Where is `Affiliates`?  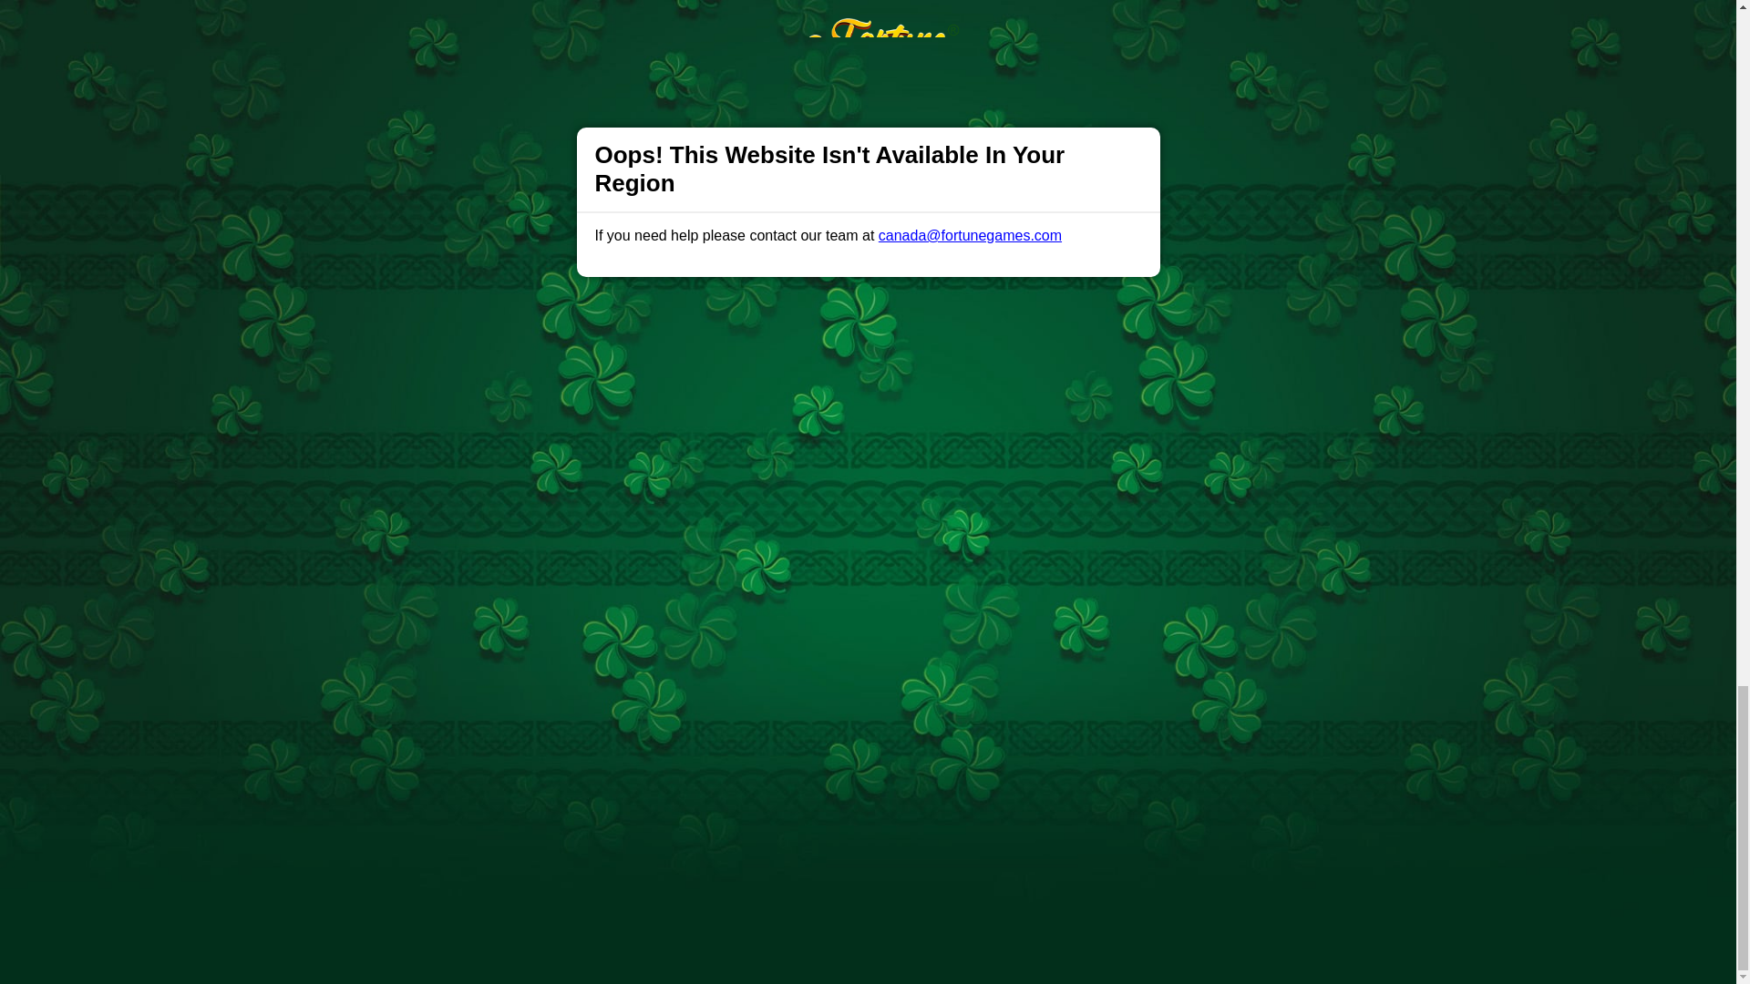 Affiliates is located at coordinates (952, 603).